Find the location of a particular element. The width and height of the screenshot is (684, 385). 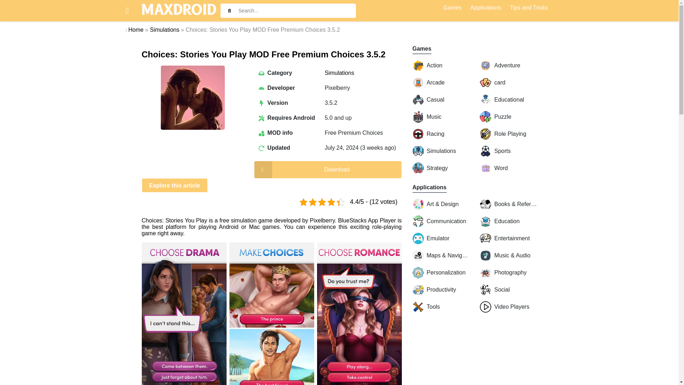

Adventure is located at coordinates (508, 66).